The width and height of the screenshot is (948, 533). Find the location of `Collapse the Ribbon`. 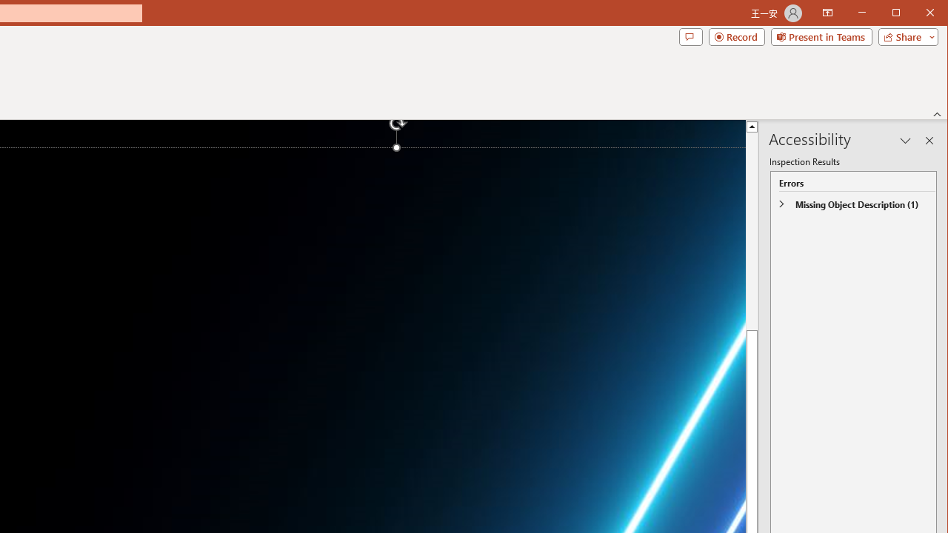

Collapse the Ribbon is located at coordinates (938, 114).